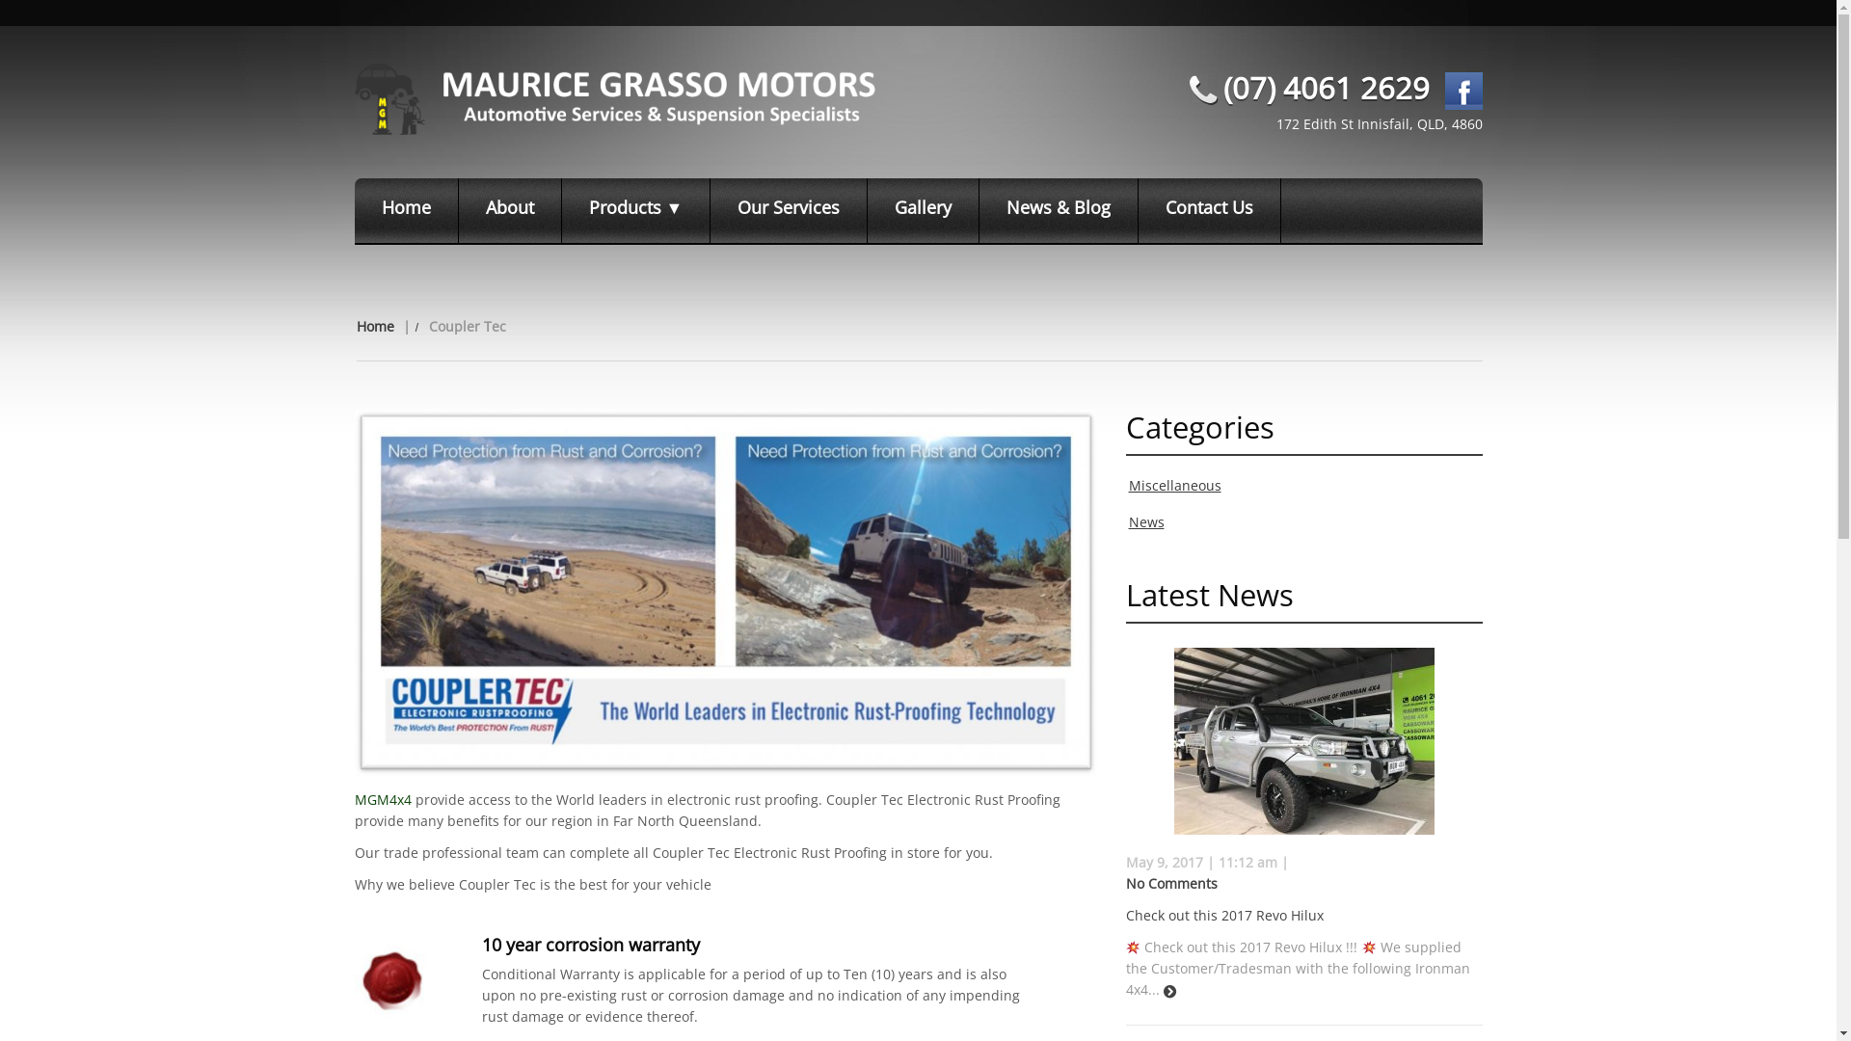  What do you see at coordinates (511, 210) in the screenshot?
I see `About` at bounding box center [511, 210].